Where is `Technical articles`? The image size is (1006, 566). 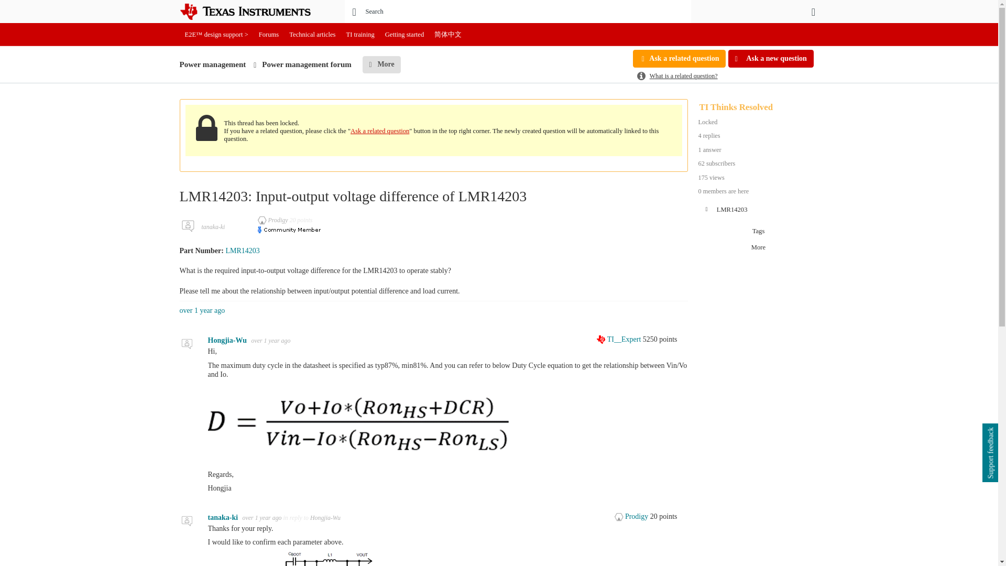
Technical articles is located at coordinates (312, 35).